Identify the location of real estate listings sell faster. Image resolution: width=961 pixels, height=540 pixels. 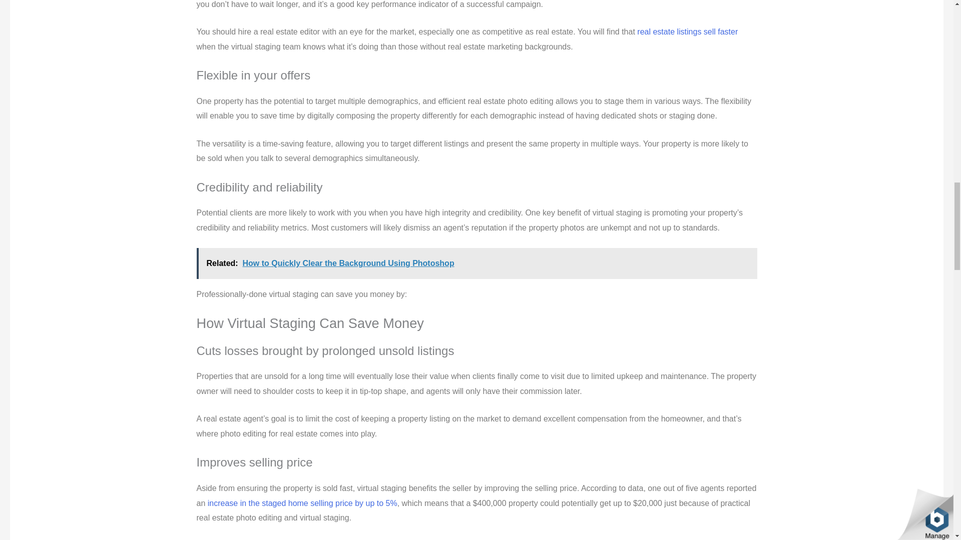
(687, 32).